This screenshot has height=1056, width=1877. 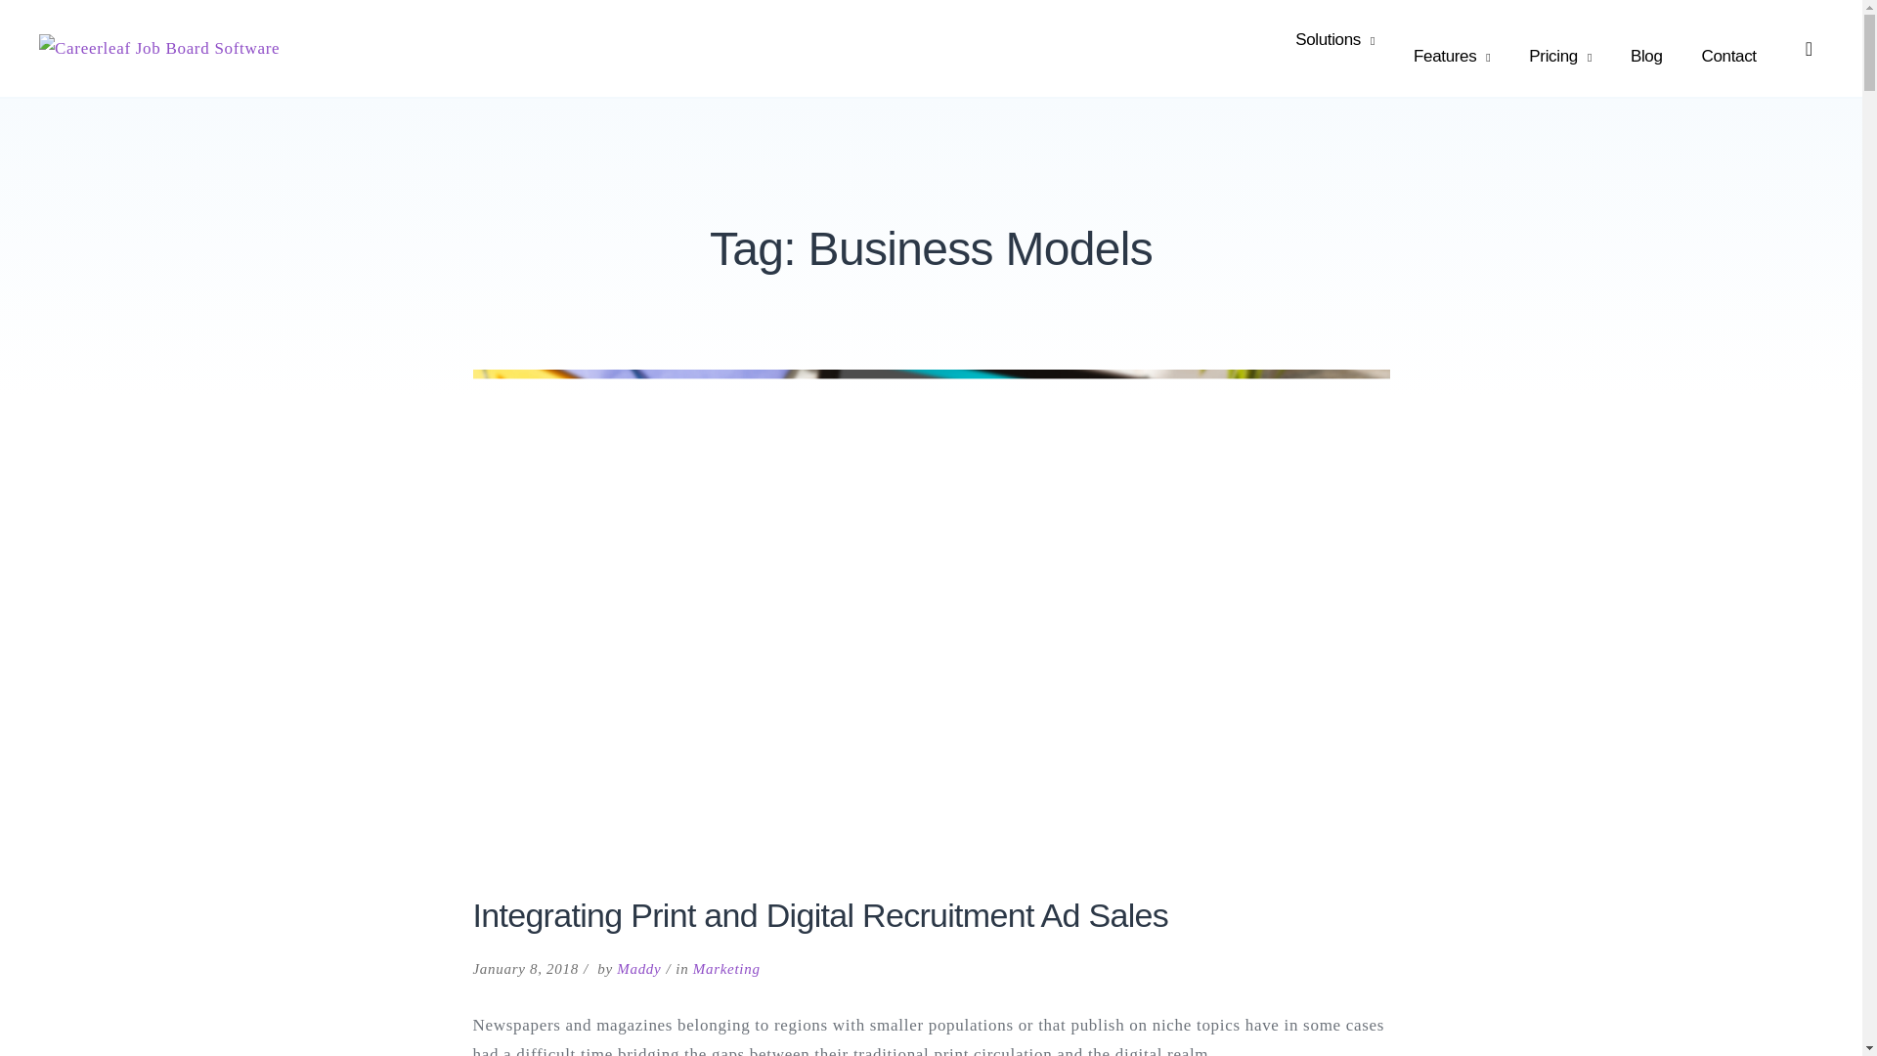 What do you see at coordinates (1335, 40) in the screenshot?
I see `Solutions` at bounding box center [1335, 40].